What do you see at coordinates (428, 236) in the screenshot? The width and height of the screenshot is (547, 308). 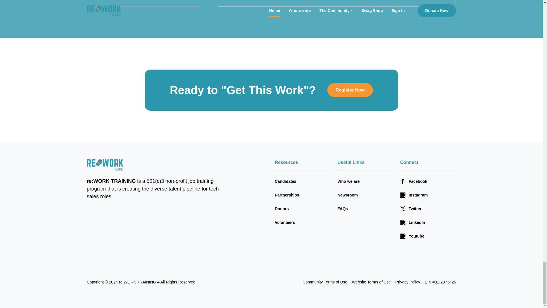 I see `Youtube` at bounding box center [428, 236].